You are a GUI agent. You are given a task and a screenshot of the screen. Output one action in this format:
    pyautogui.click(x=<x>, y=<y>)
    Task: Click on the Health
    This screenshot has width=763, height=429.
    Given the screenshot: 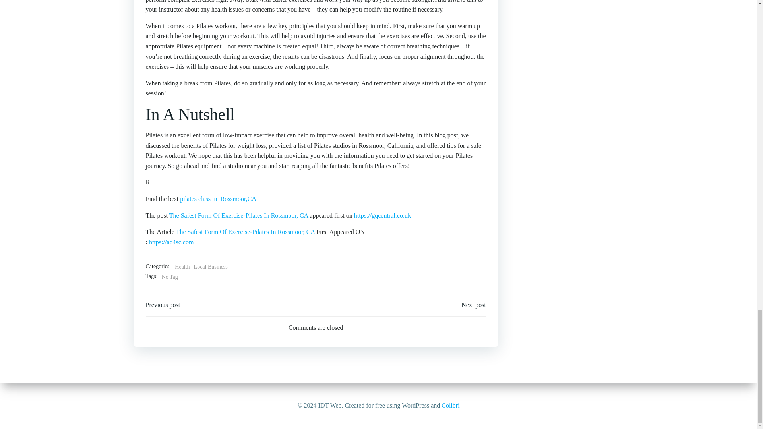 What is the action you would take?
    pyautogui.click(x=182, y=267)
    